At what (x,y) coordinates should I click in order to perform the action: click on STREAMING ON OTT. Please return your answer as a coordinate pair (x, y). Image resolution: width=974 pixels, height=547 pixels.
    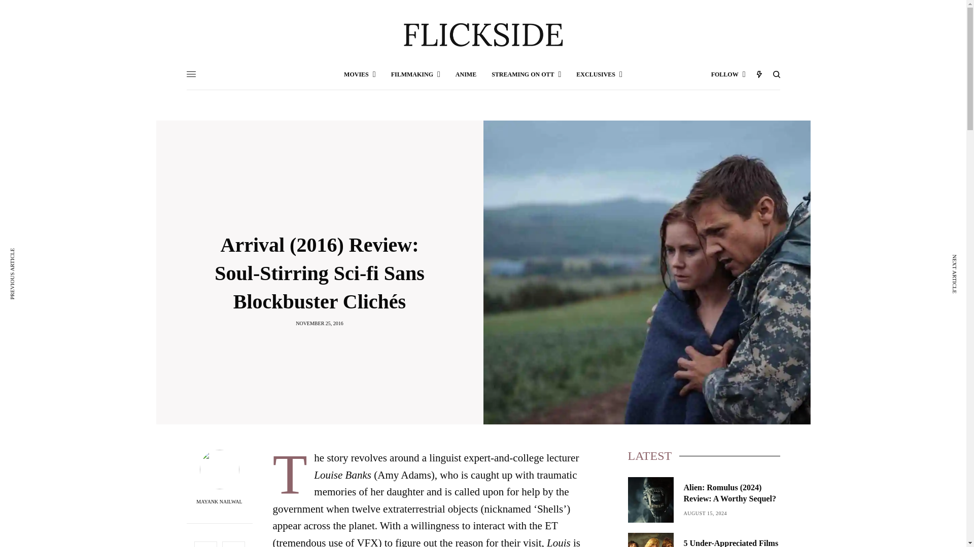
    Looking at the image, I should click on (526, 74).